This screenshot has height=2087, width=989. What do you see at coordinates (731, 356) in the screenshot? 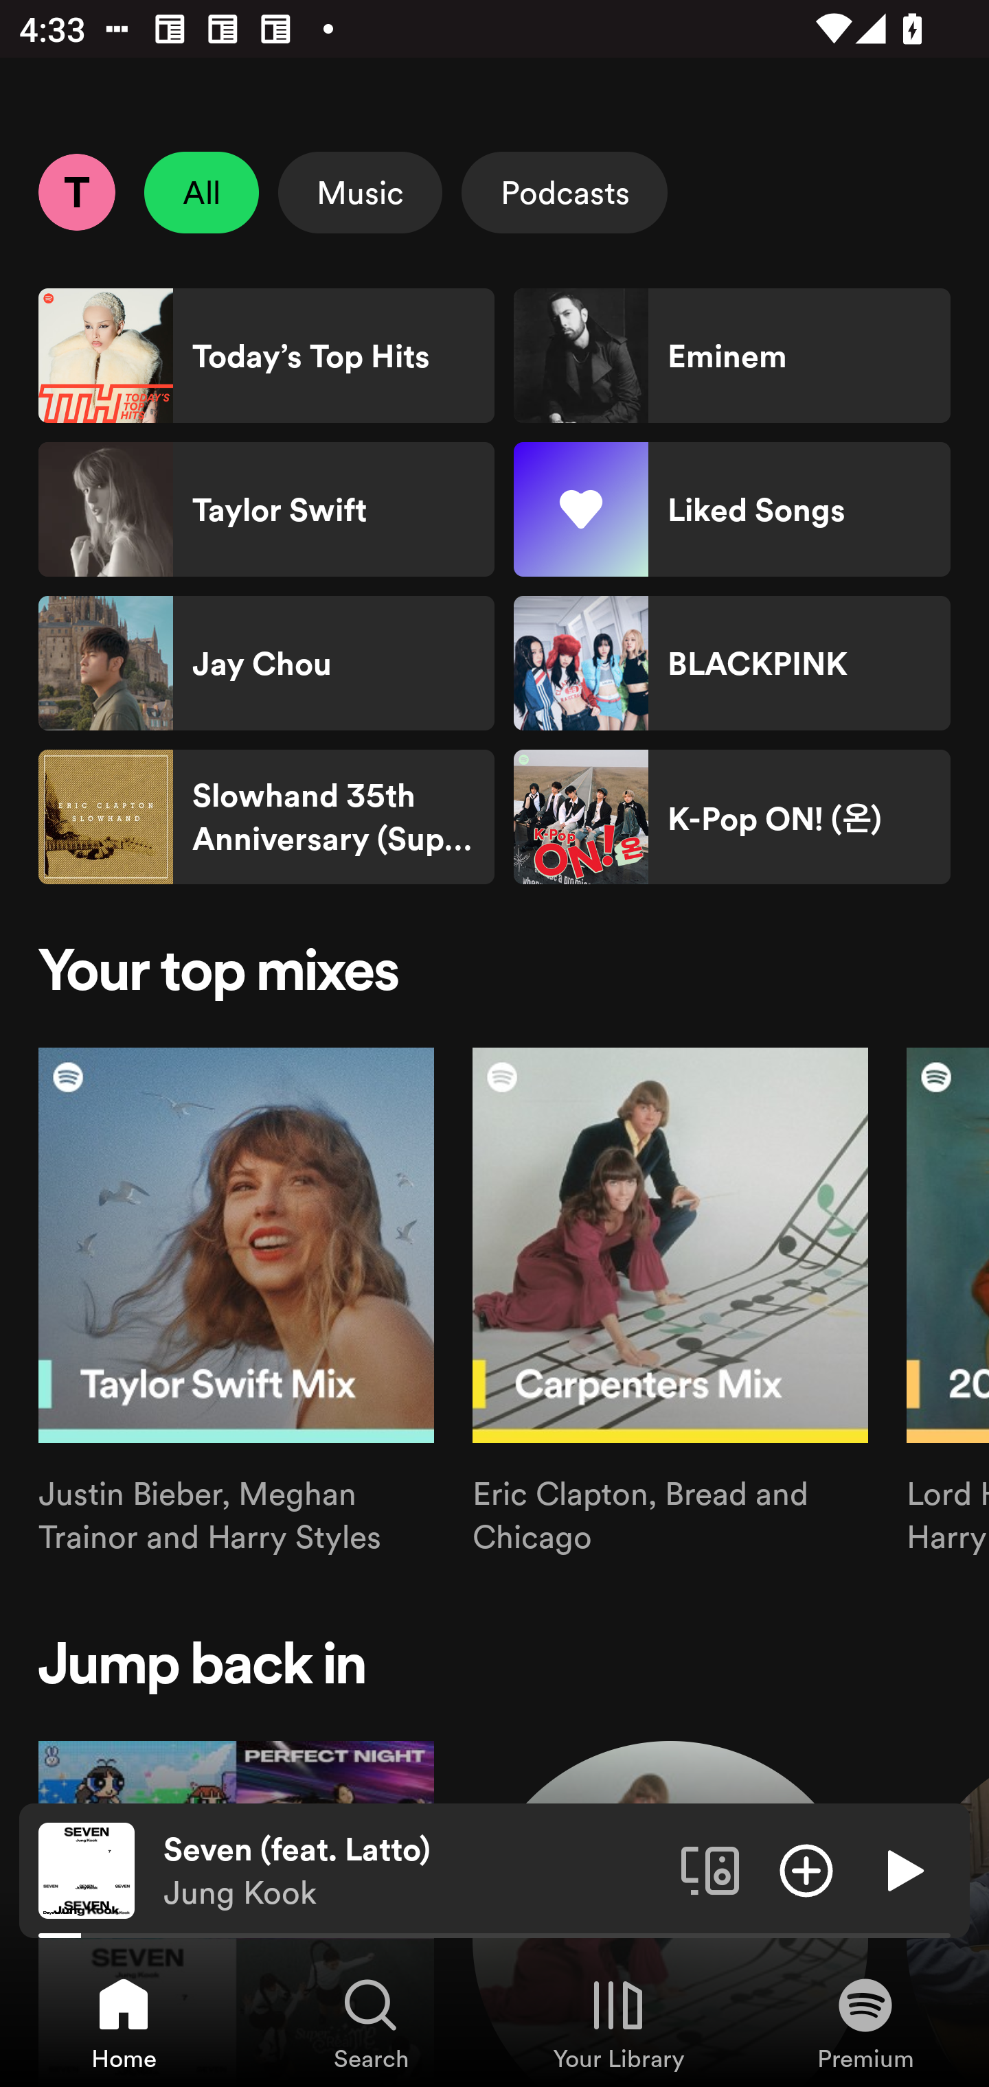
I see `Eminem Shortcut Eminem` at bounding box center [731, 356].